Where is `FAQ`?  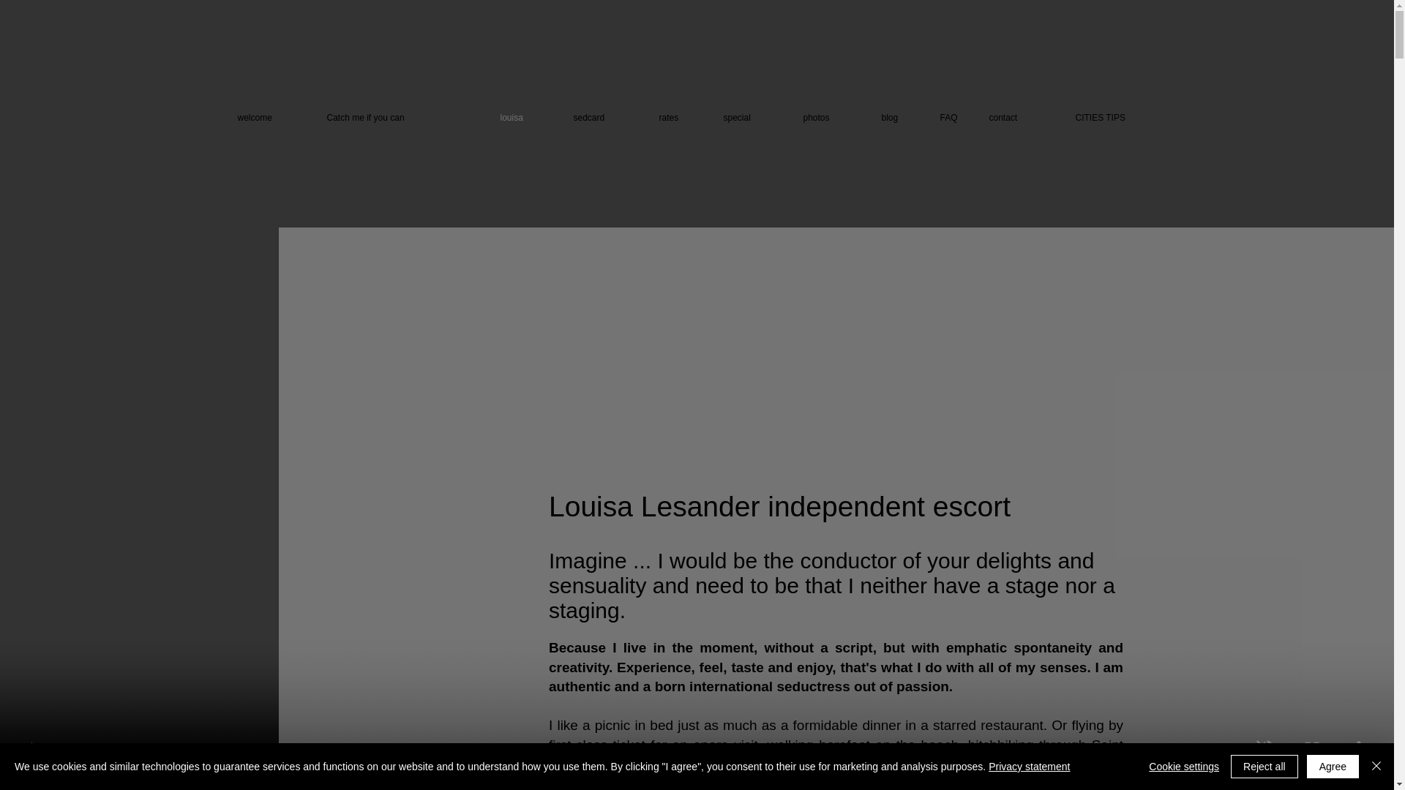
FAQ is located at coordinates (953, 118).